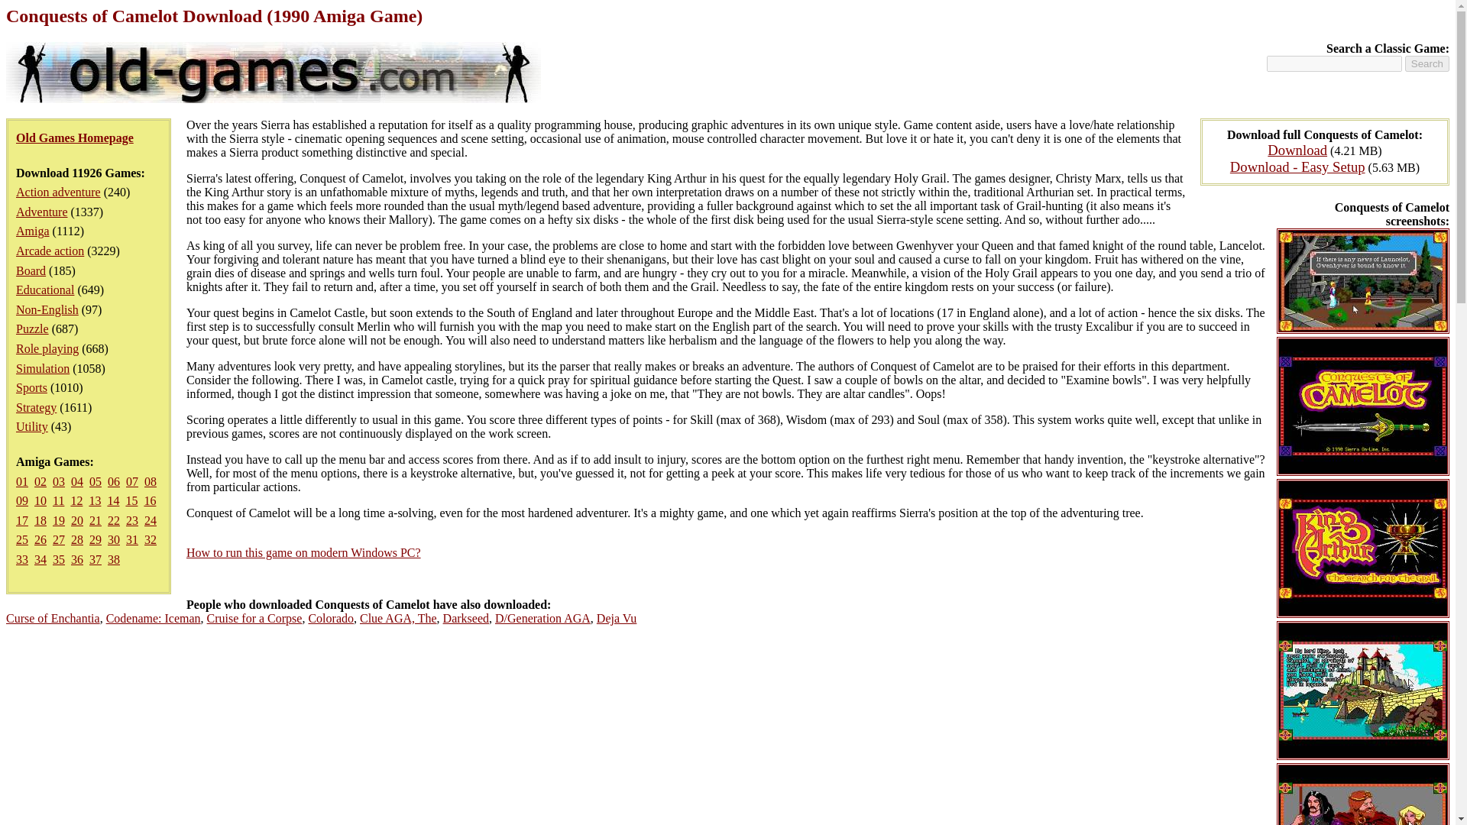  What do you see at coordinates (37, 407) in the screenshot?
I see `Strategy` at bounding box center [37, 407].